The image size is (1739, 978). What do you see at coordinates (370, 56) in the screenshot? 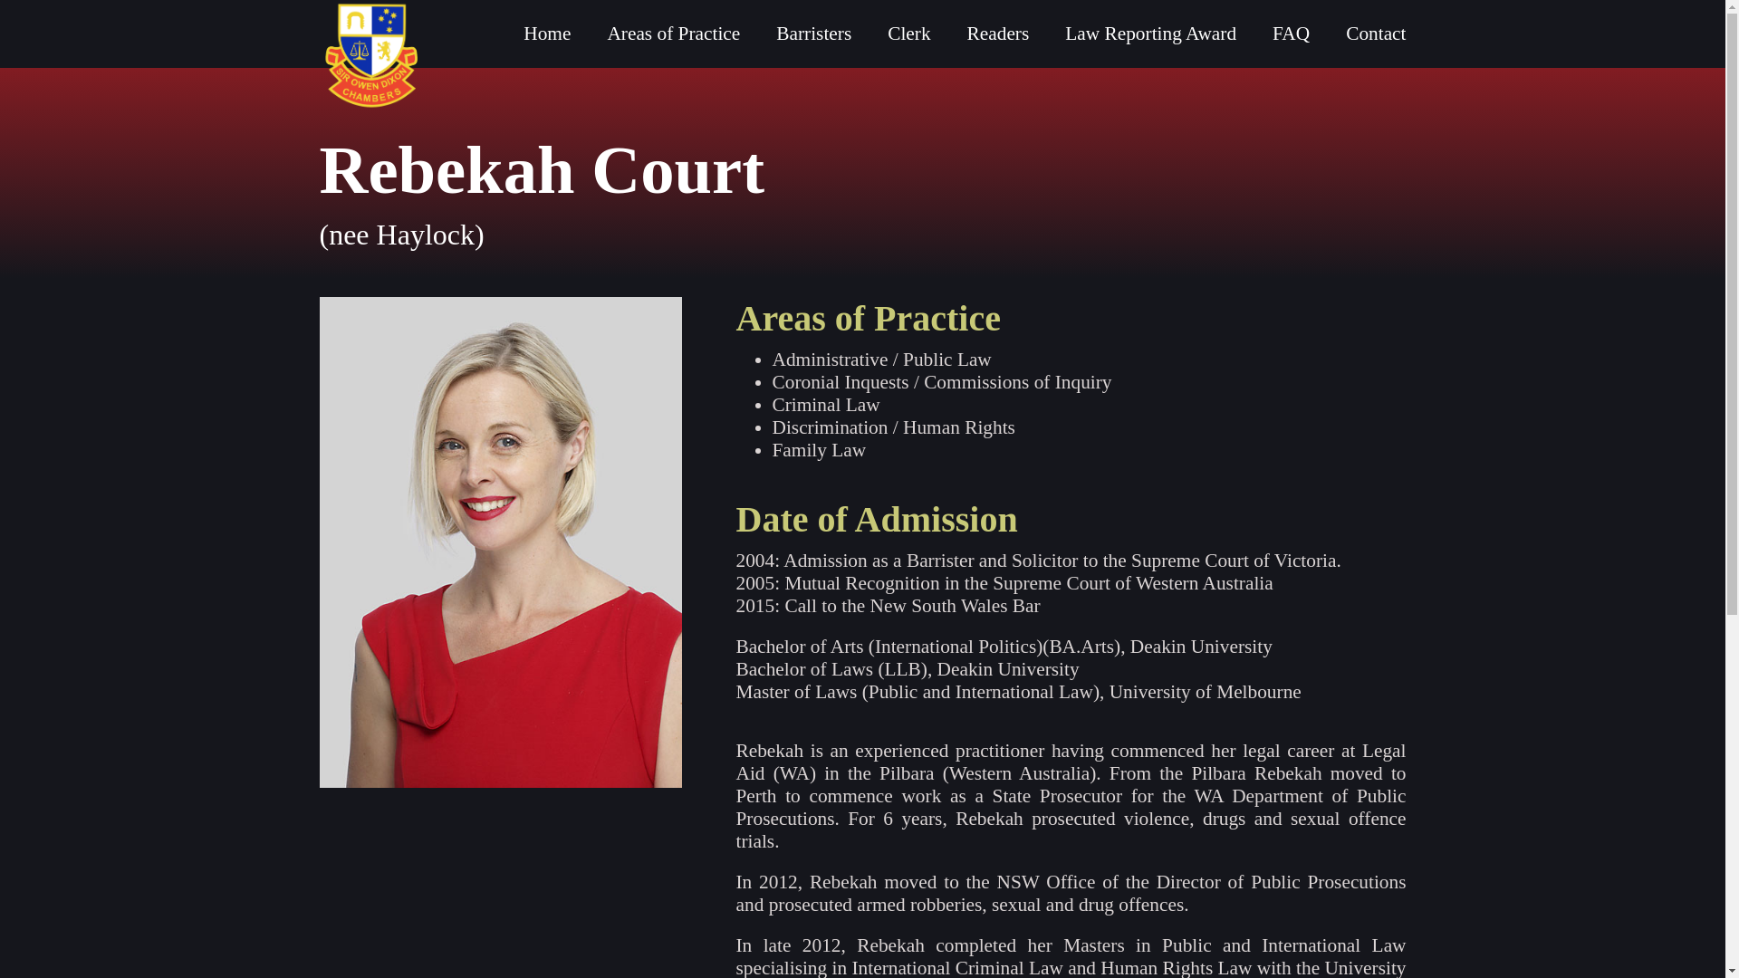
I see `Sir Owen Dixon Chambers` at bounding box center [370, 56].